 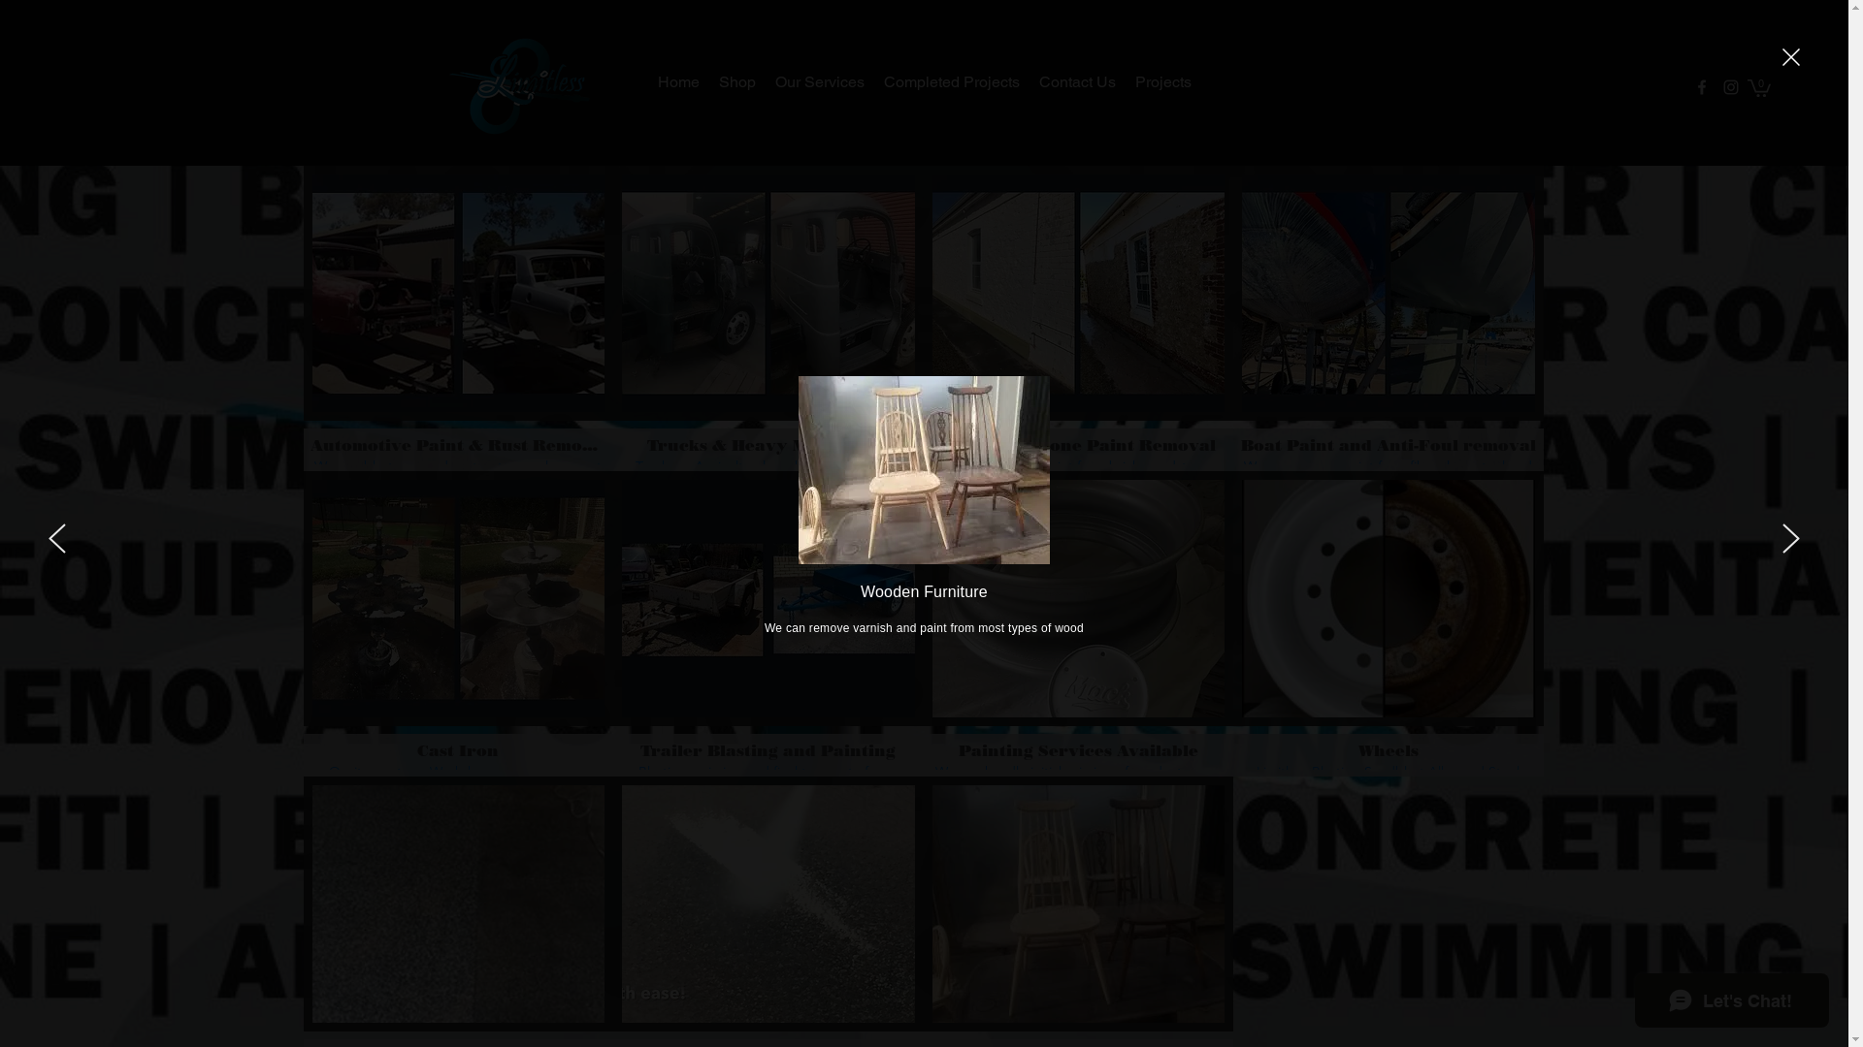 What do you see at coordinates (819, 82) in the screenshot?
I see `Our Services` at bounding box center [819, 82].